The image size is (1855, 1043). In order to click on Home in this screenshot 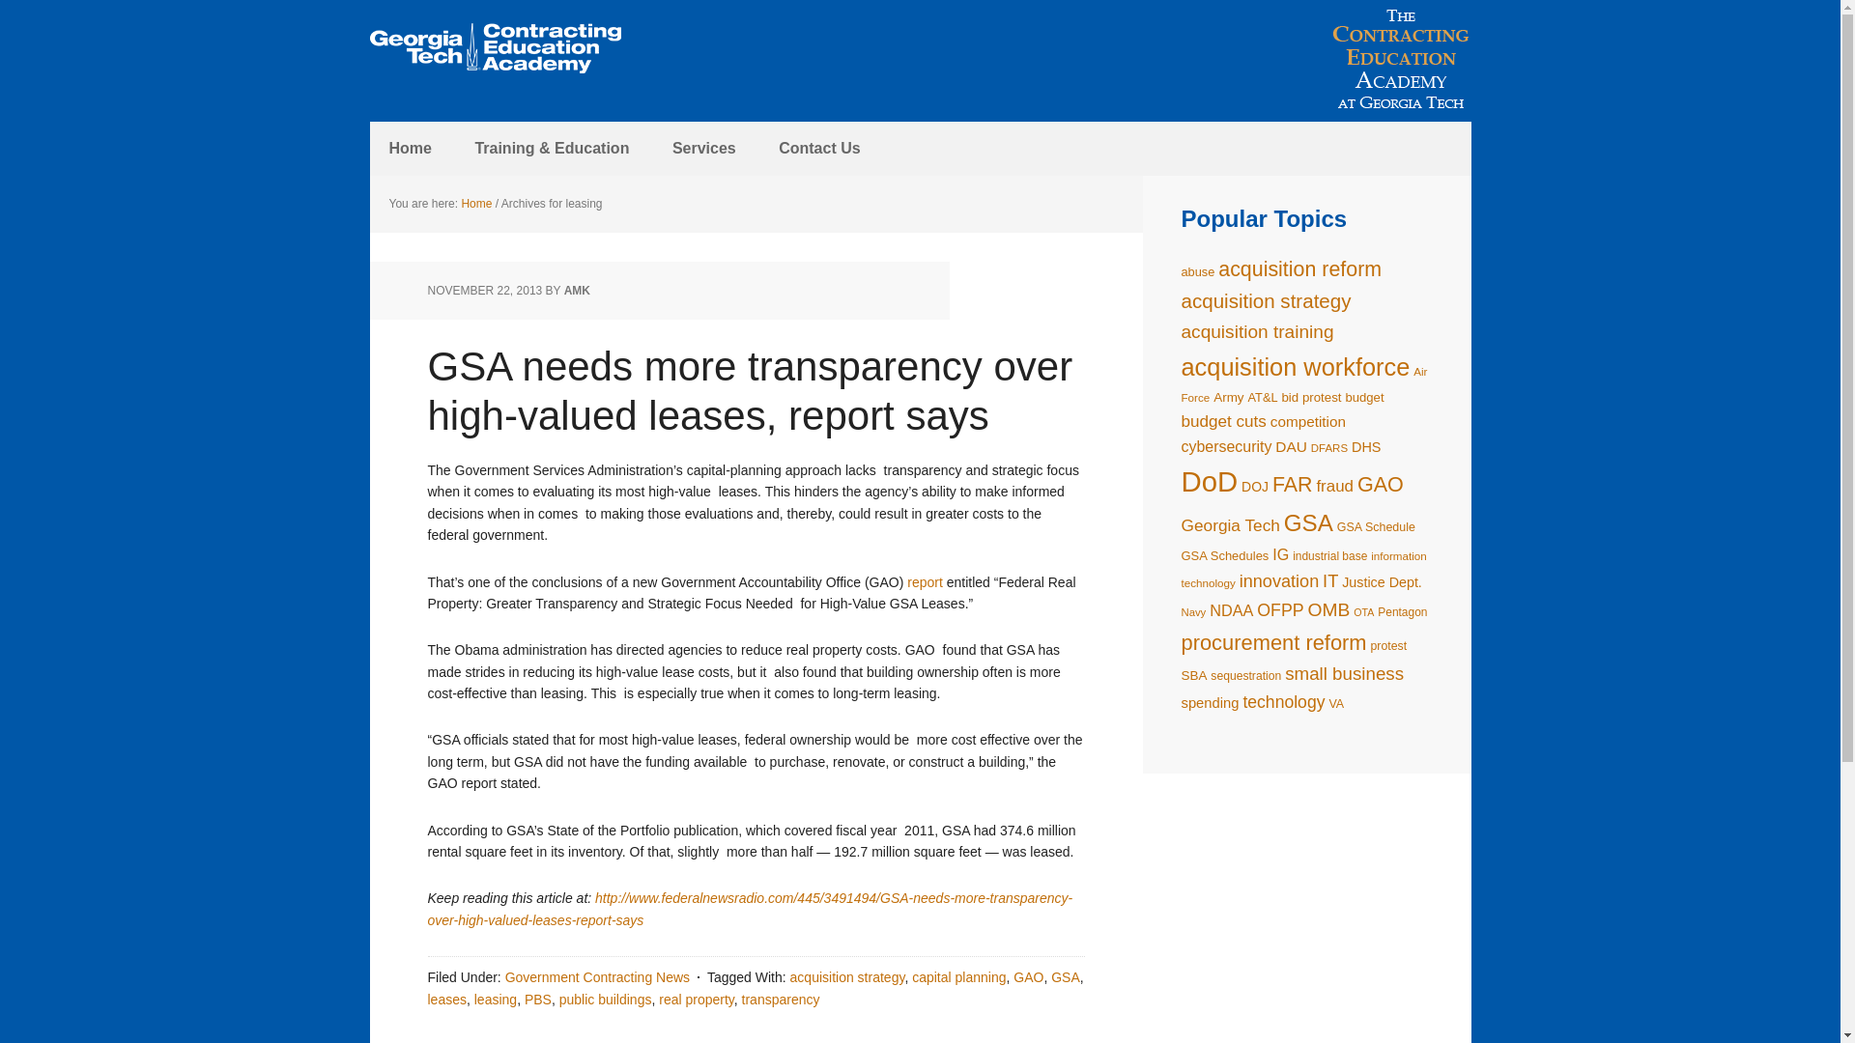, I will do `click(410, 149)`.